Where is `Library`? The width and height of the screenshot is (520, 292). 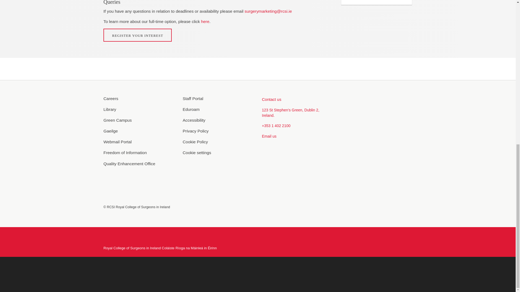
Library is located at coordinates (139, 109).